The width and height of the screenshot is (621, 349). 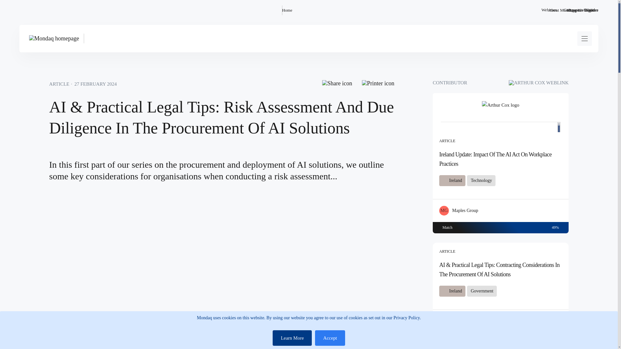 What do you see at coordinates (561, 10) in the screenshot?
I see `About Mondaq` at bounding box center [561, 10].